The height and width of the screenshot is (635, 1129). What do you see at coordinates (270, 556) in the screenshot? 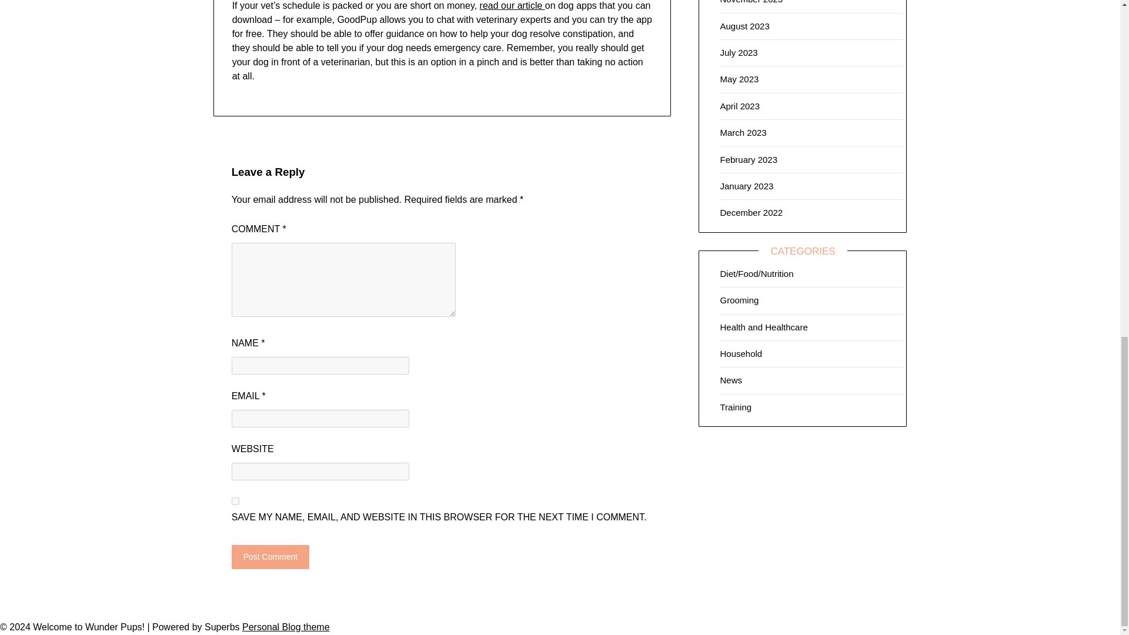
I see `Post Comment` at bounding box center [270, 556].